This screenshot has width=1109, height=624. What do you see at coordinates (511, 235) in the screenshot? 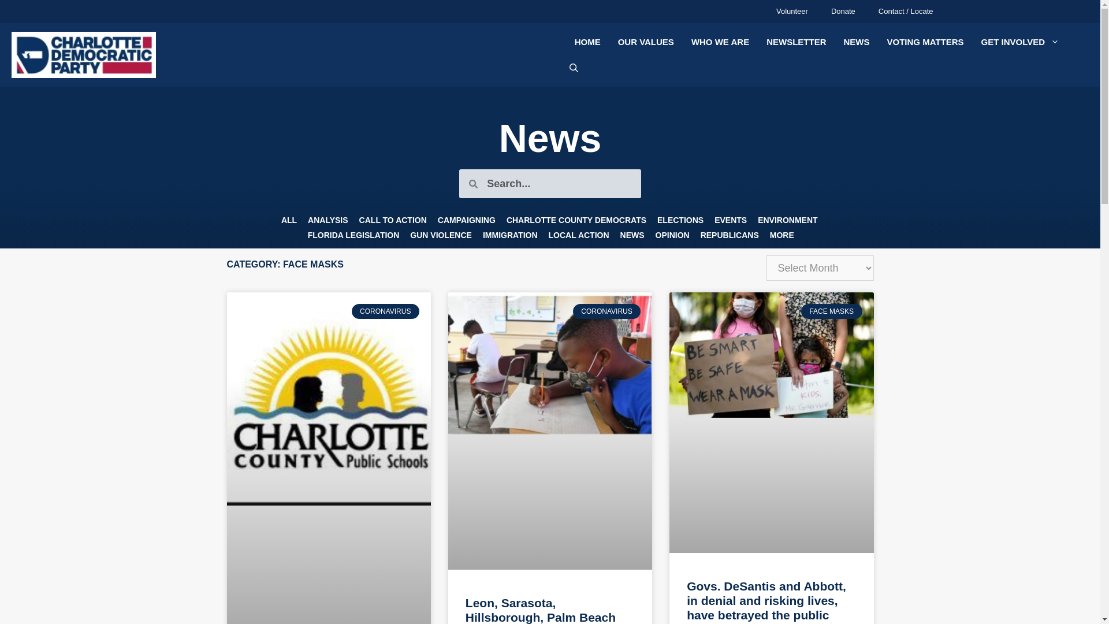
I see `IMMIGRATION` at bounding box center [511, 235].